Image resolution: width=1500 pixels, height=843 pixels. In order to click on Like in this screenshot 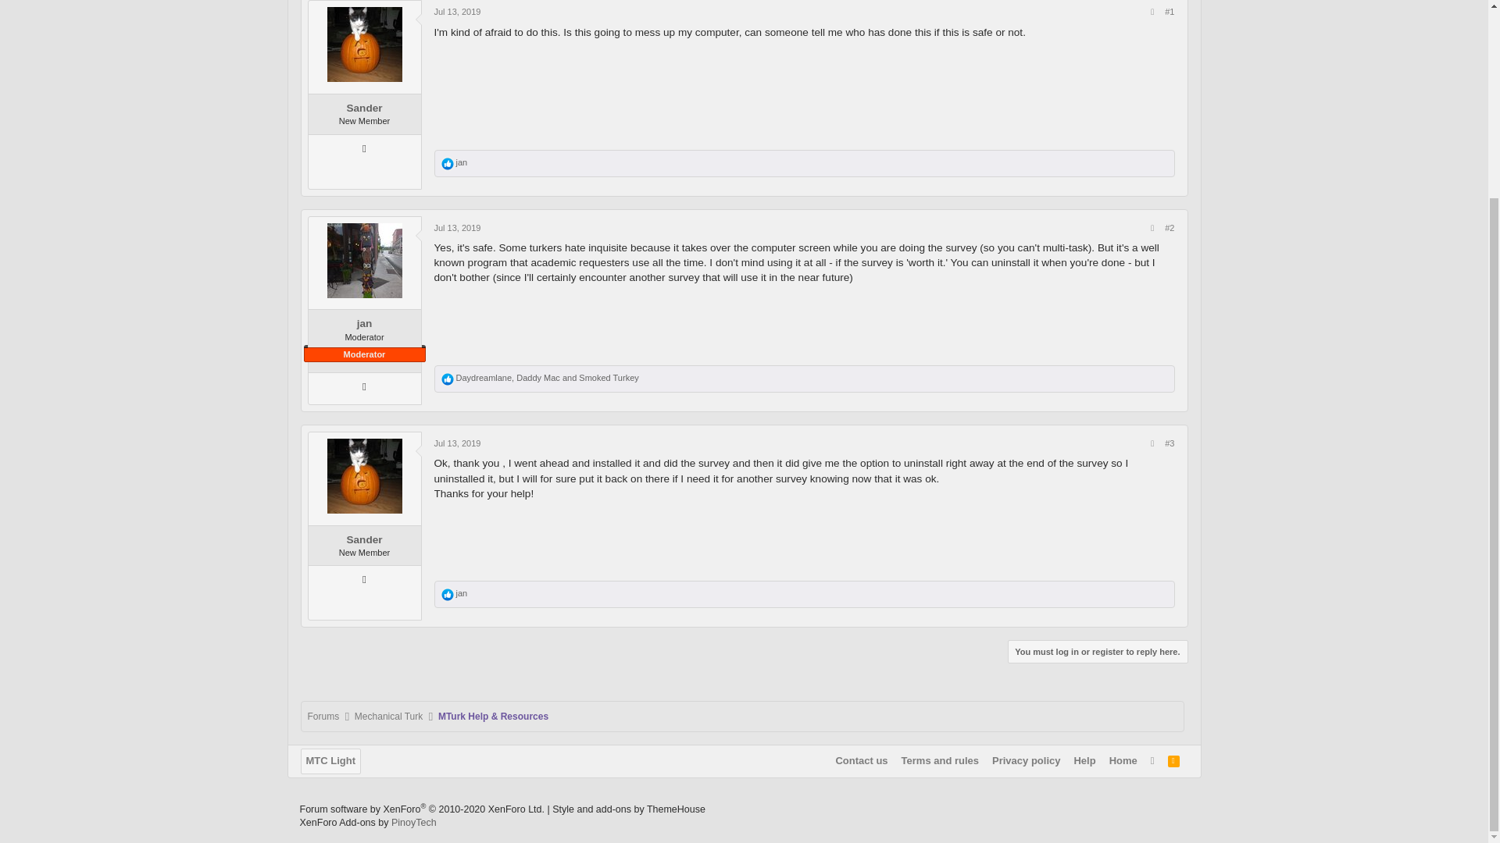, I will do `click(447, 379)`.